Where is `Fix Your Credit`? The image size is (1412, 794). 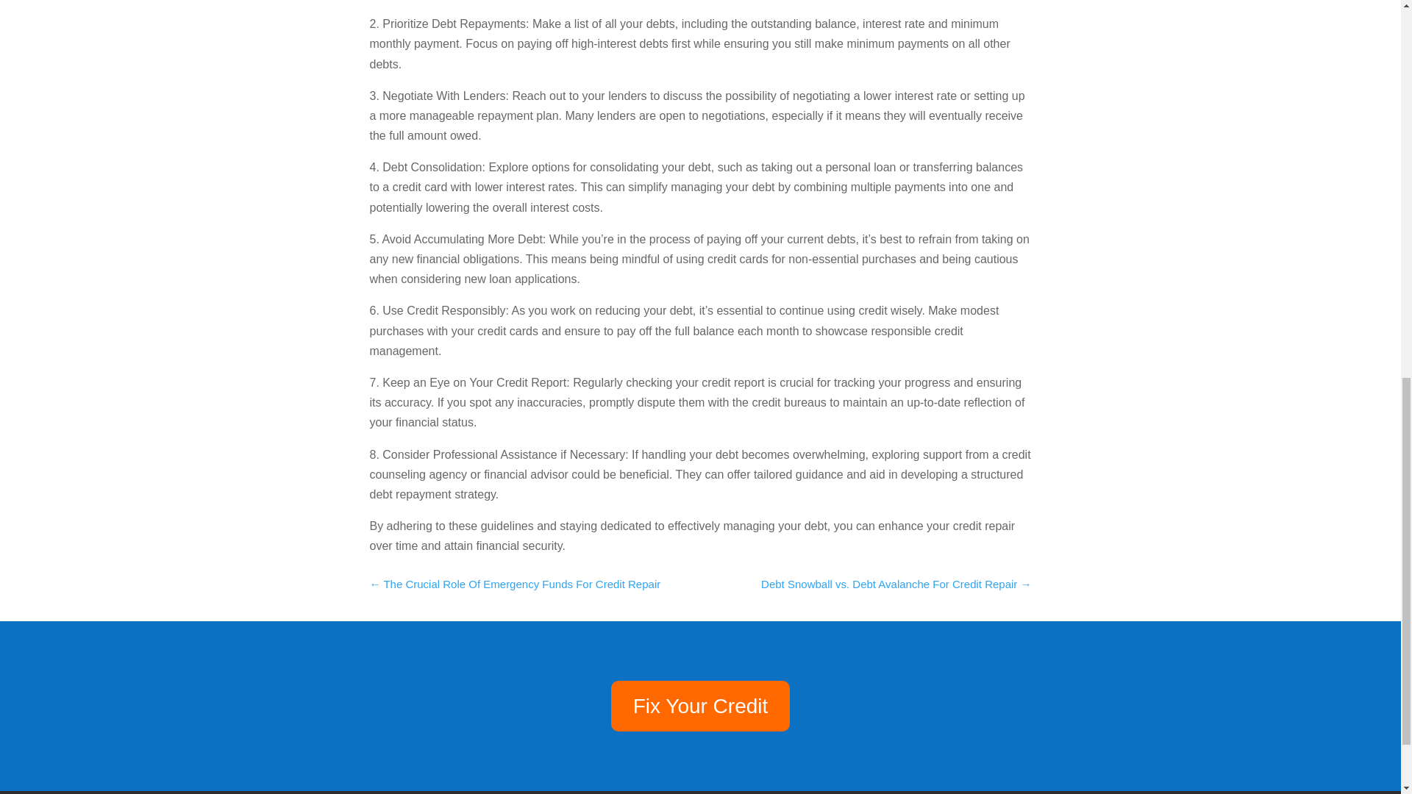 Fix Your Credit is located at coordinates (701, 705).